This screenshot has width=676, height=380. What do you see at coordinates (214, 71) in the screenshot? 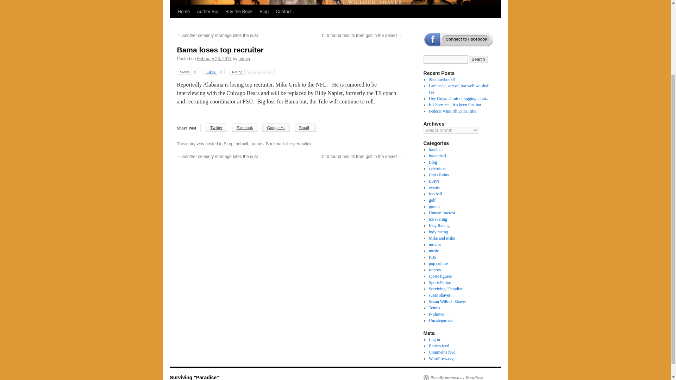
I see `Likes 0` at bounding box center [214, 71].